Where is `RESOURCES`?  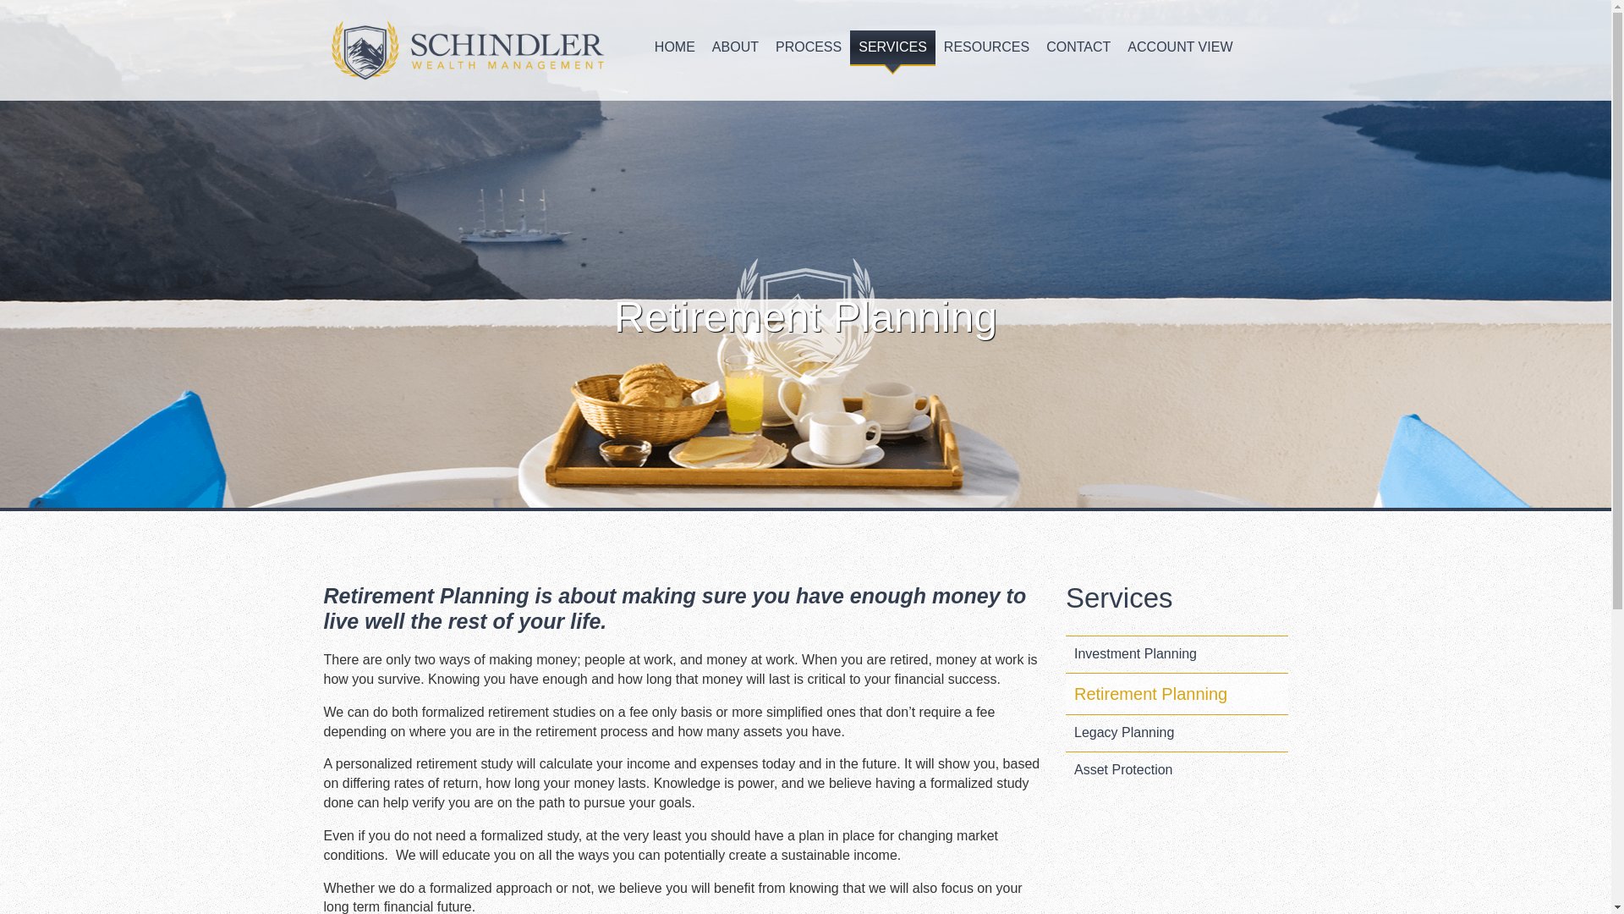
RESOURCES is located at coordinates (986, 47).